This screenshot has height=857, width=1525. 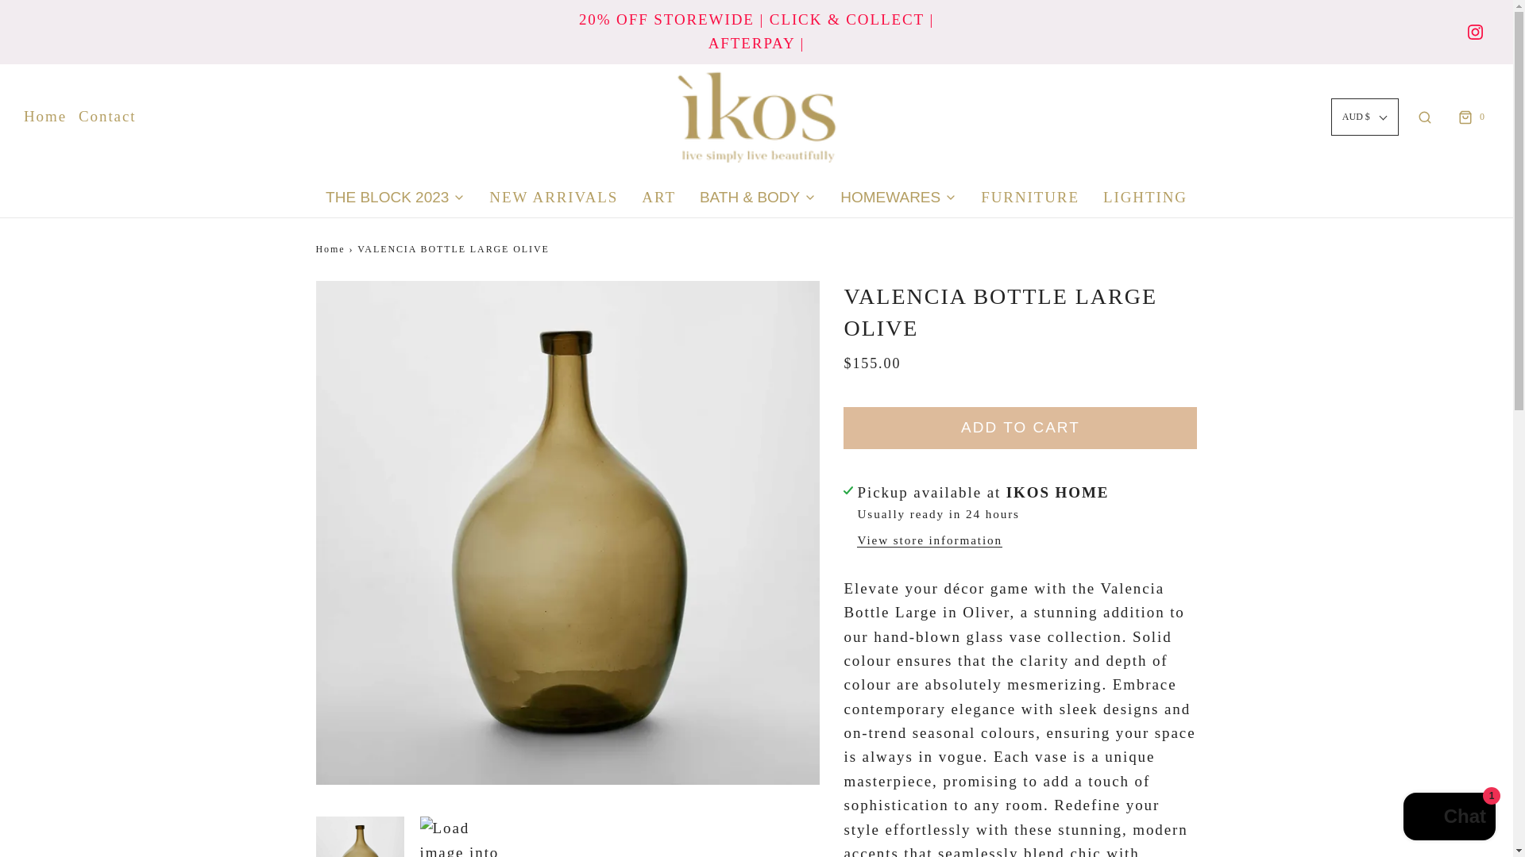 I want to click on Cart, so click(x=1470, y=117).